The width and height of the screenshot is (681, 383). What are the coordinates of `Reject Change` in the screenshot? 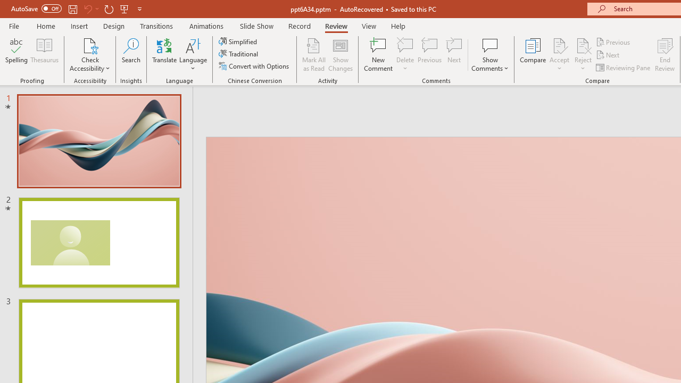 It's located at (583, 45).